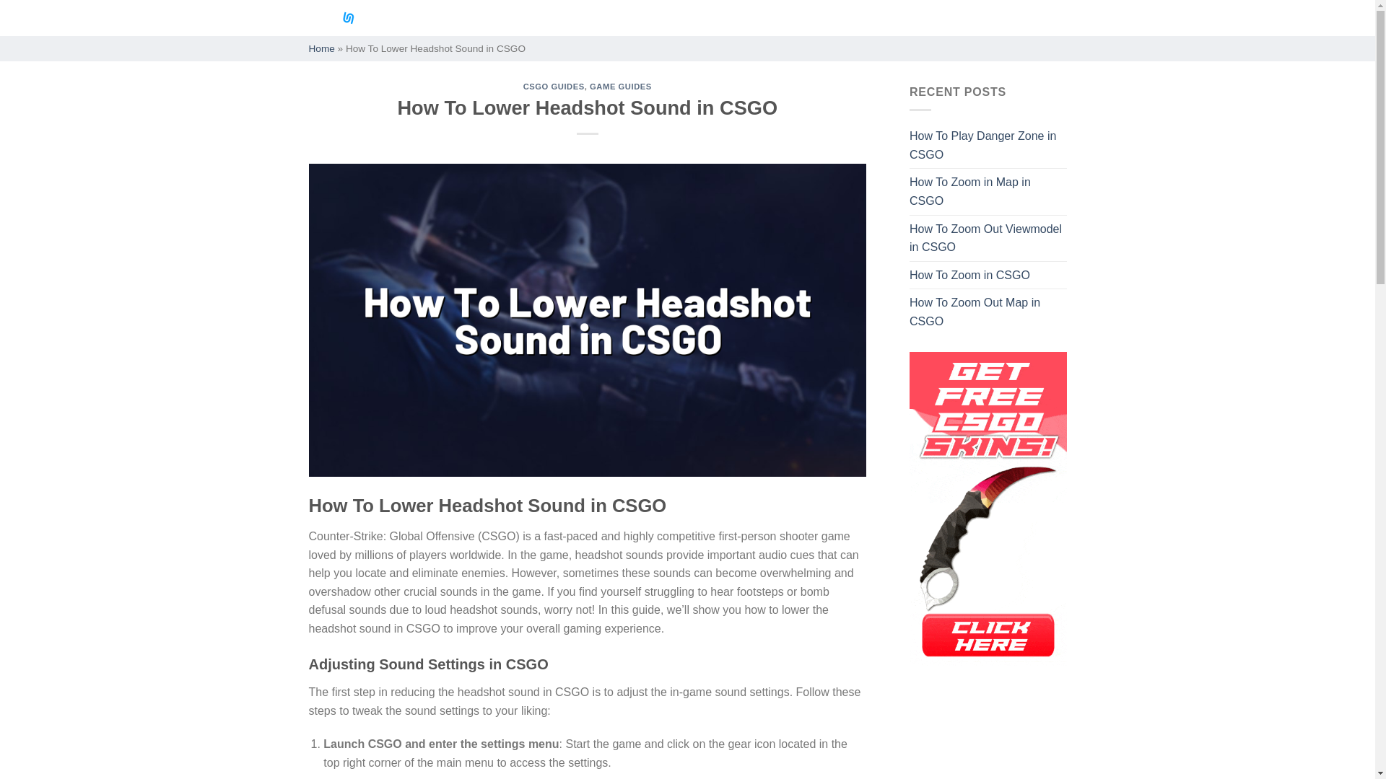  I want to click on How To Play Danger Zone in CSGO, so click(988, 145).